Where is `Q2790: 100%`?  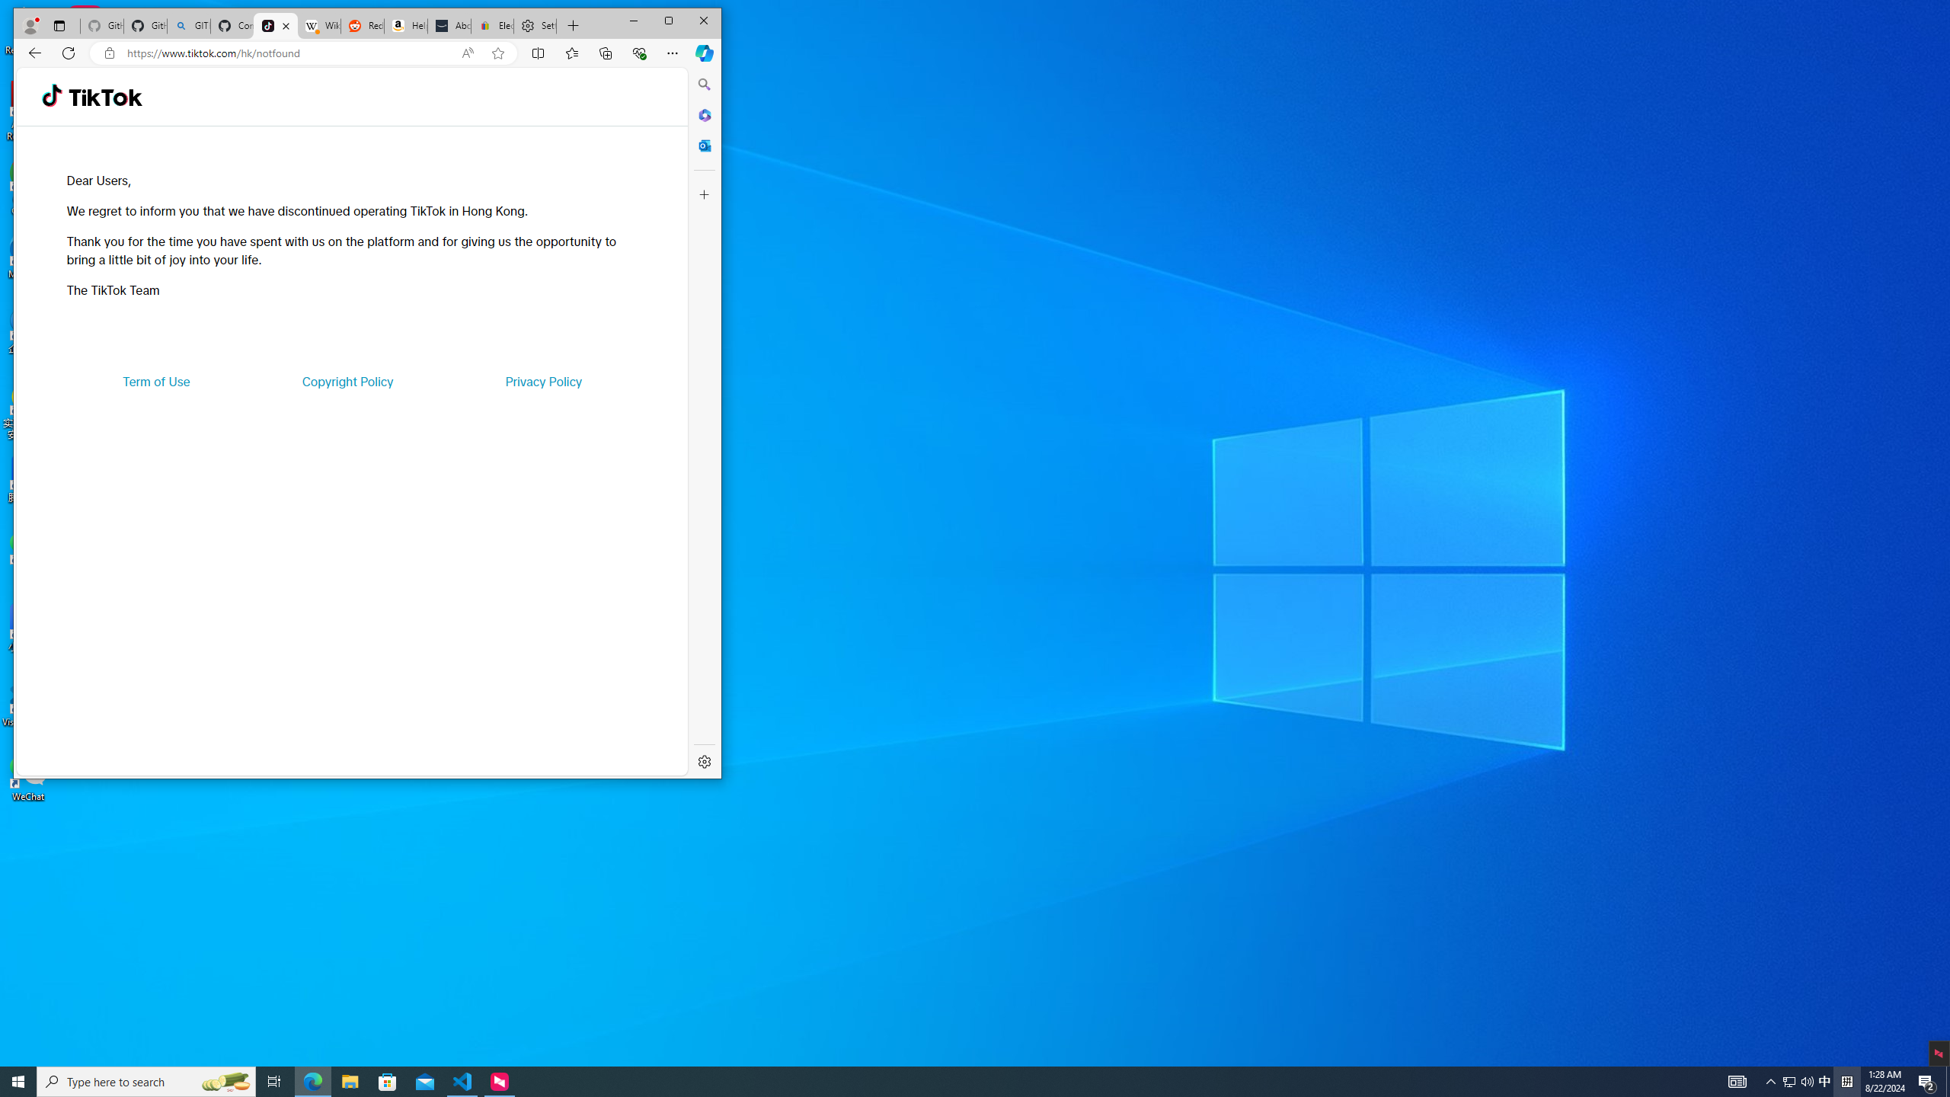
Q2790: 100% is located at coordinates (1807, 1082).